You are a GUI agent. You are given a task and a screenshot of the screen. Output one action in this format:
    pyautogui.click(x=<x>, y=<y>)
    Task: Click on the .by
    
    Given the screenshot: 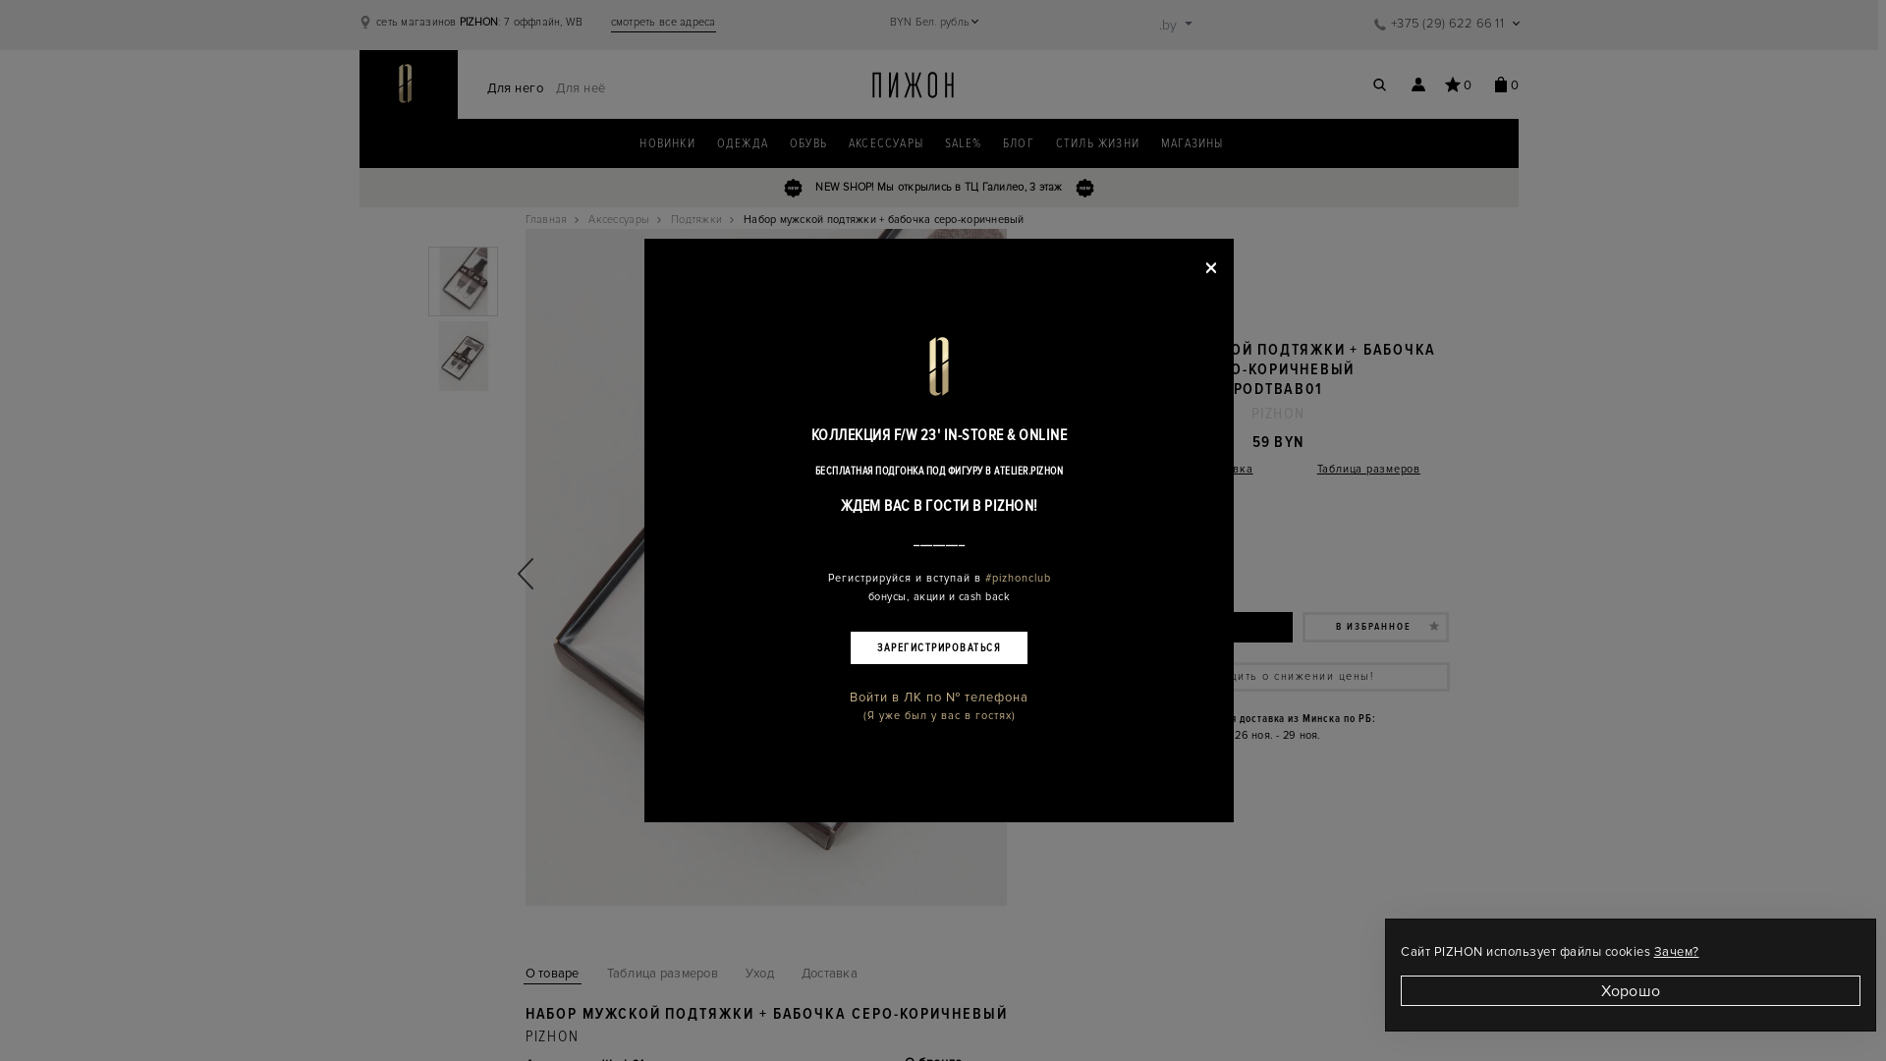 What is the action you would take?
    pyautogui.click(x=1176, y=26)
    